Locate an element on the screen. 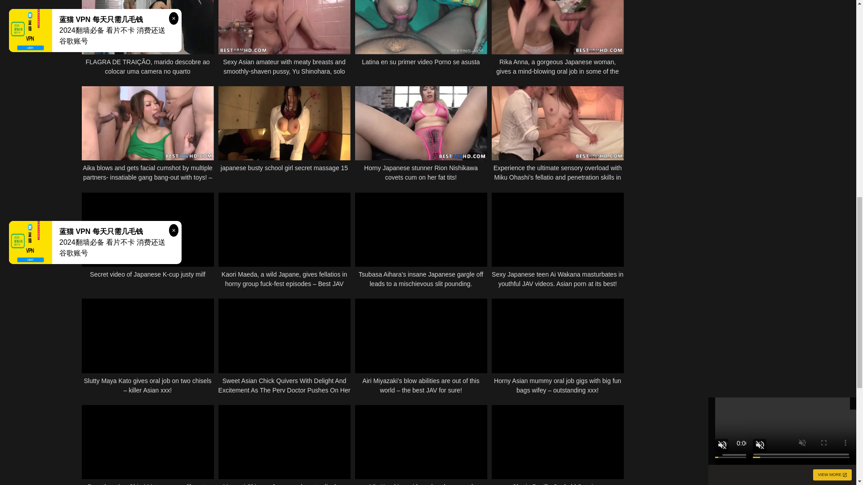  Latina en su primer video Porno se asusta is located at coordinates (421, 38).